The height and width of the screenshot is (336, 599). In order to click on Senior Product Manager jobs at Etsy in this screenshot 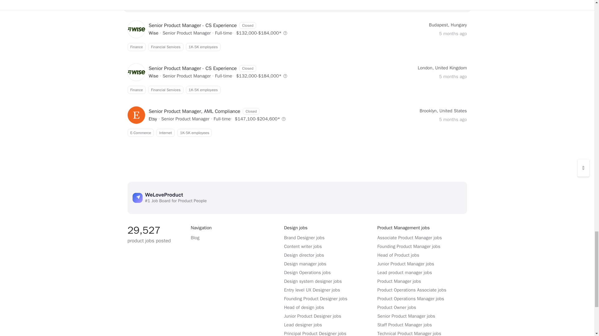, I will do `click(297, 47)`.